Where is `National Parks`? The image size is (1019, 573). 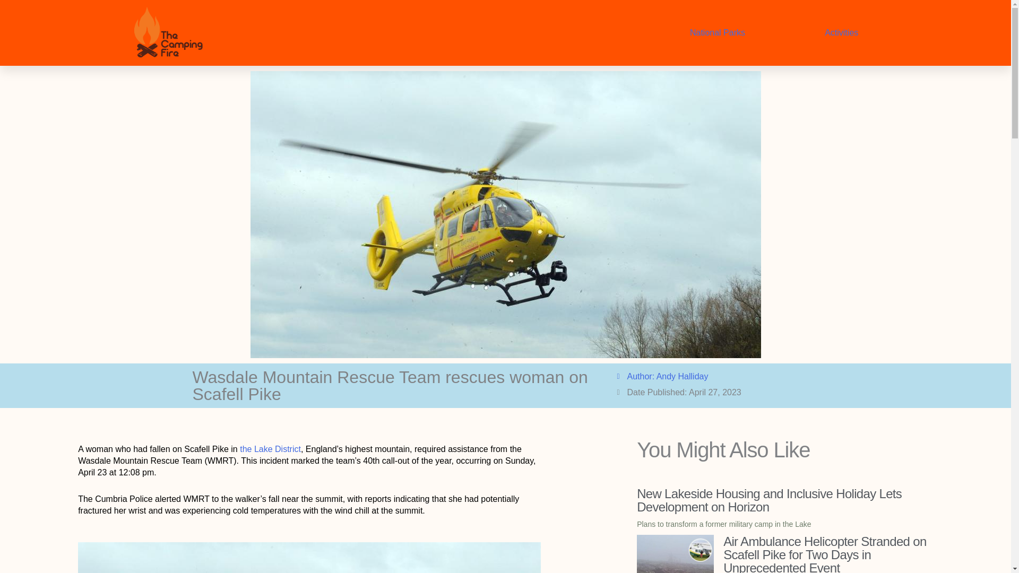
National Parks is located at coordinates (718, 33).